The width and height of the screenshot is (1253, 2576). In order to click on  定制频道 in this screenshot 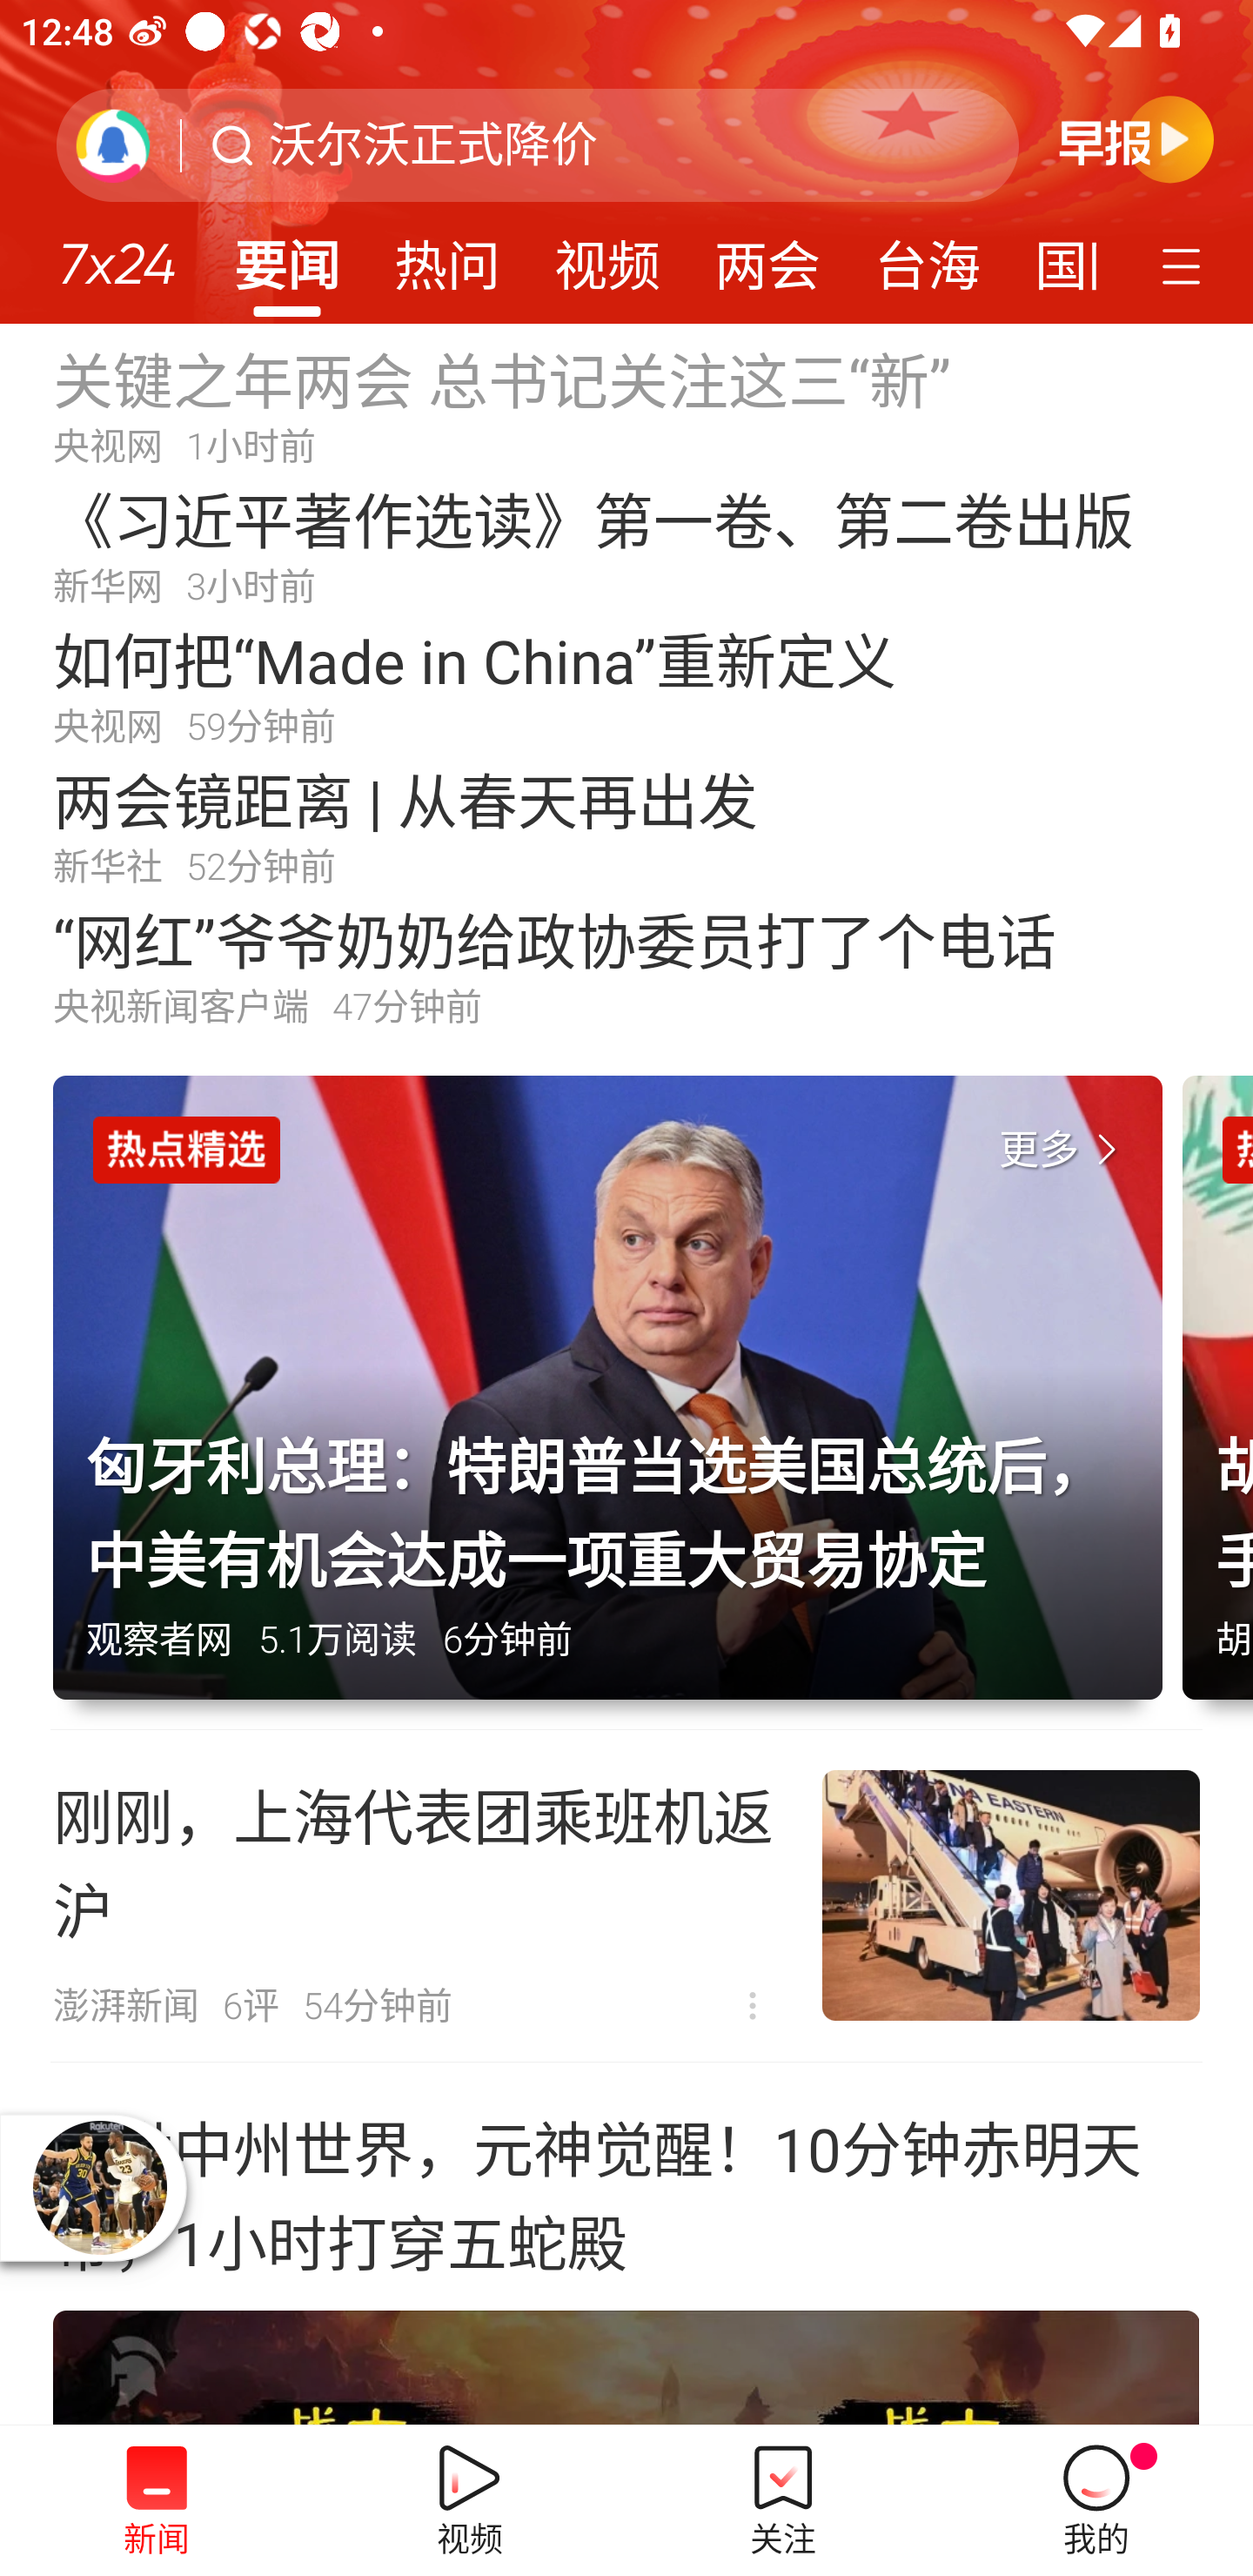, I will do `click(1185, 264)`.